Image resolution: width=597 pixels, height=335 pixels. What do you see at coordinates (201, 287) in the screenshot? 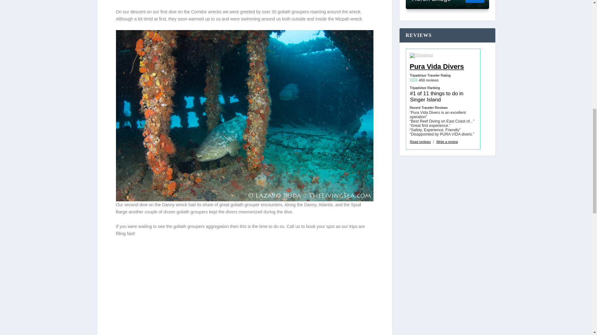
I see `150819-123611-0067` at bounding box center [201, 287].